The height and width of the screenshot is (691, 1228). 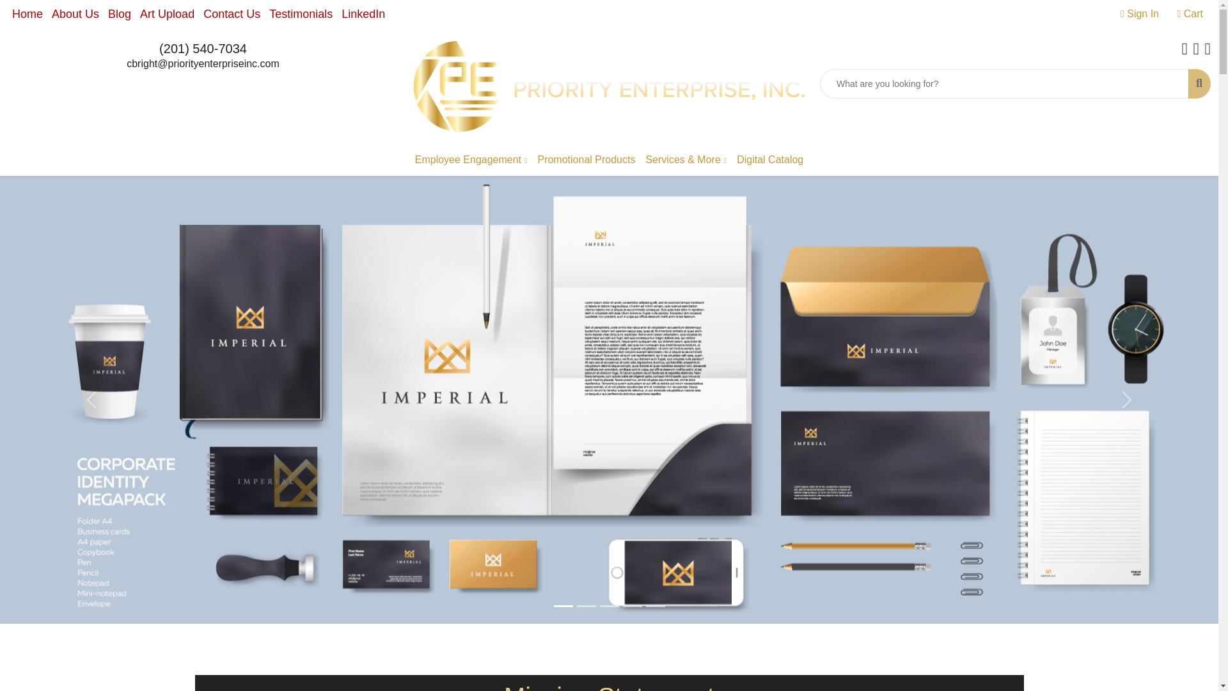 I want to click on Testimonials, so click(x=301, y=14).